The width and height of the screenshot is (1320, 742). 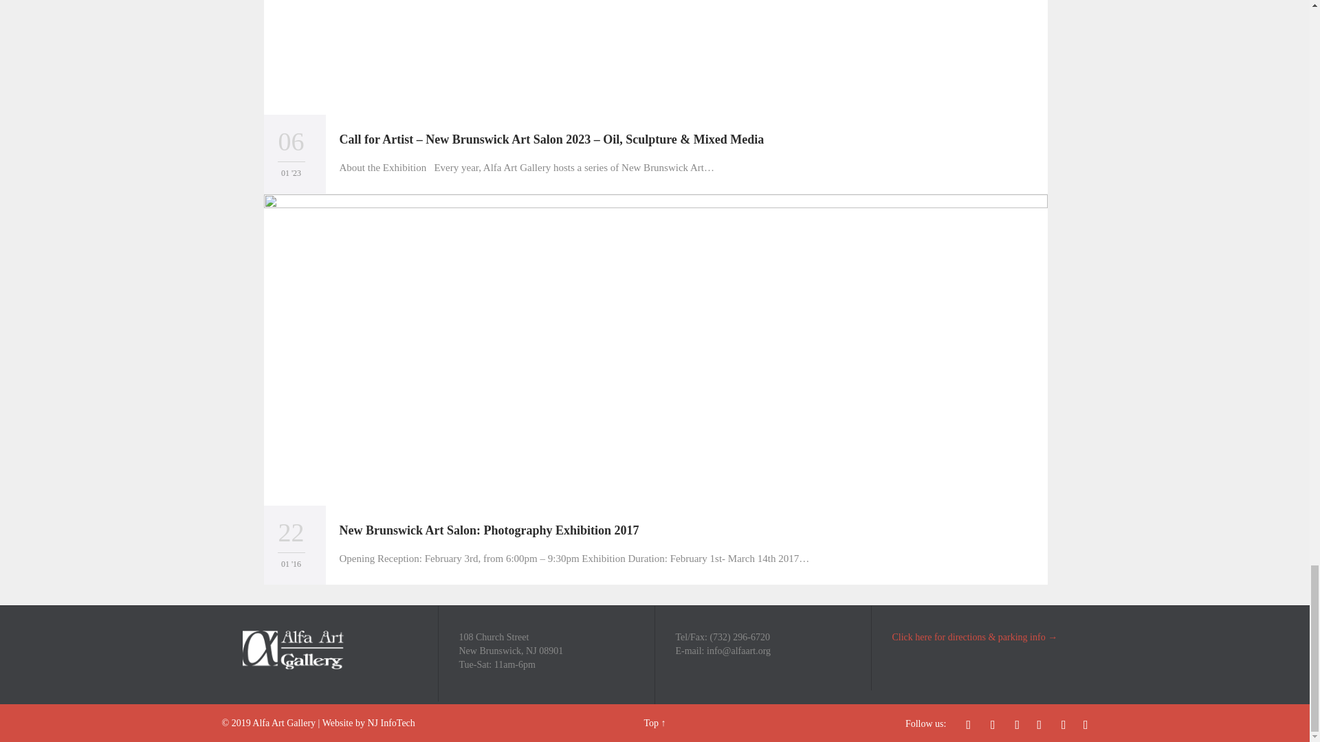 I want to click on New Brunswick Art Salon: Photography Exhibition 2017, so click(x=489, y=530).